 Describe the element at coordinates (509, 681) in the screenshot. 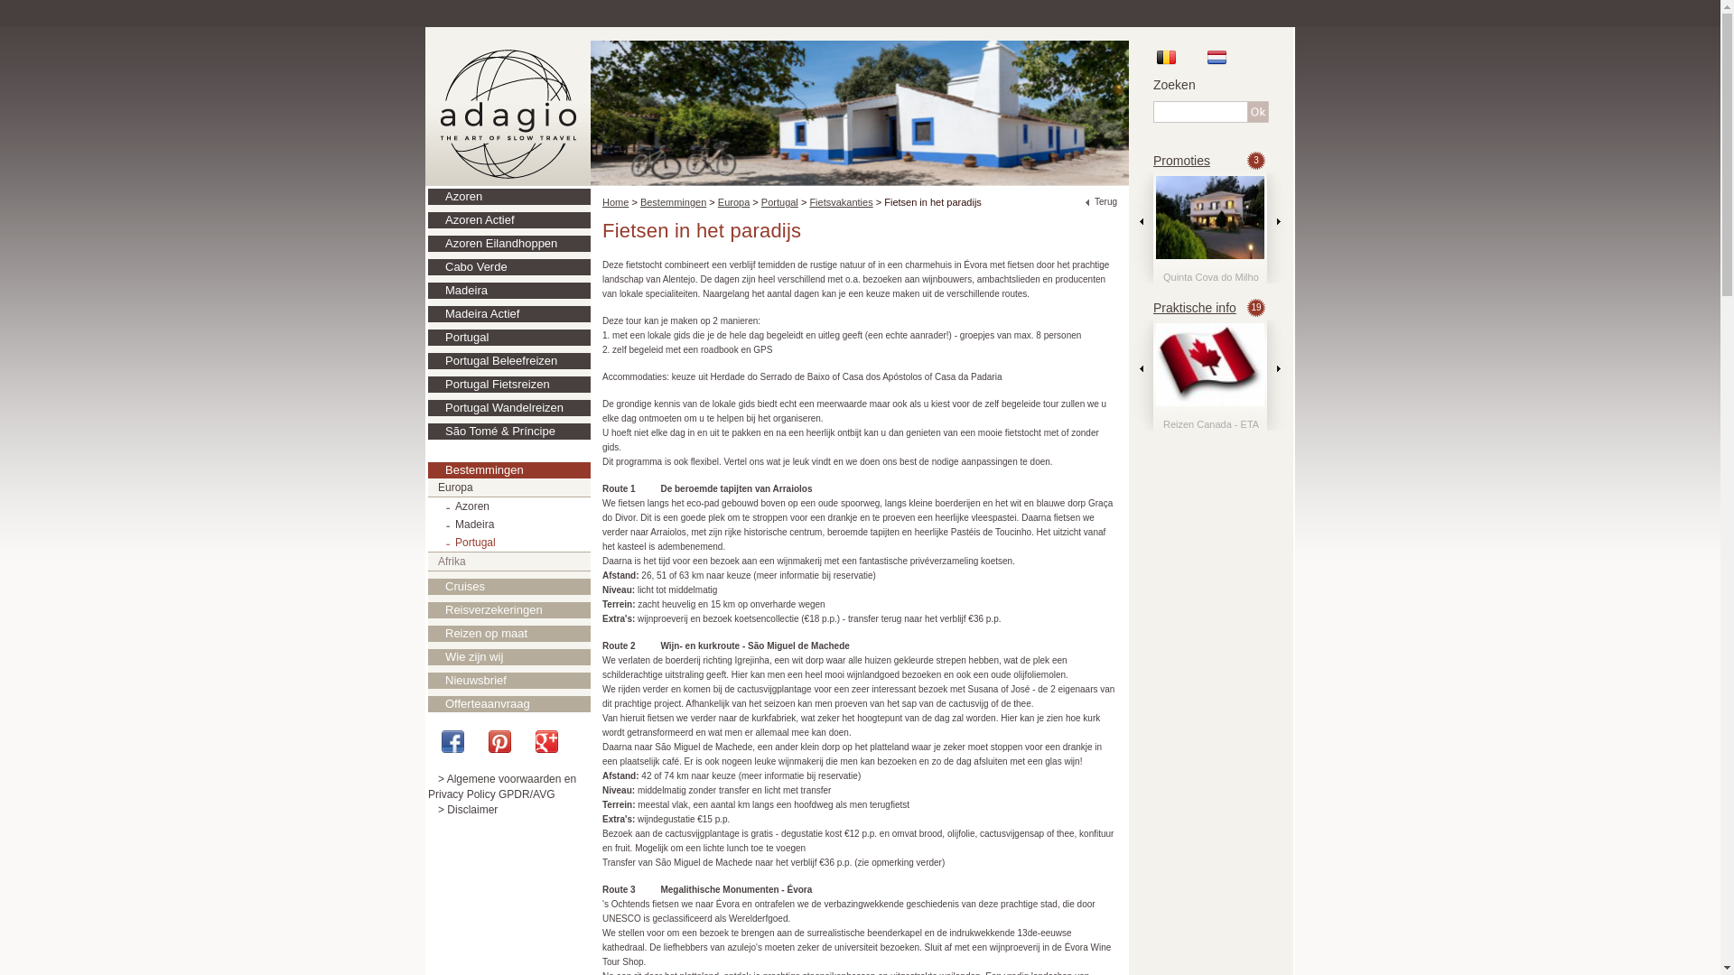

I see `Nieuwsbrief` at that location.